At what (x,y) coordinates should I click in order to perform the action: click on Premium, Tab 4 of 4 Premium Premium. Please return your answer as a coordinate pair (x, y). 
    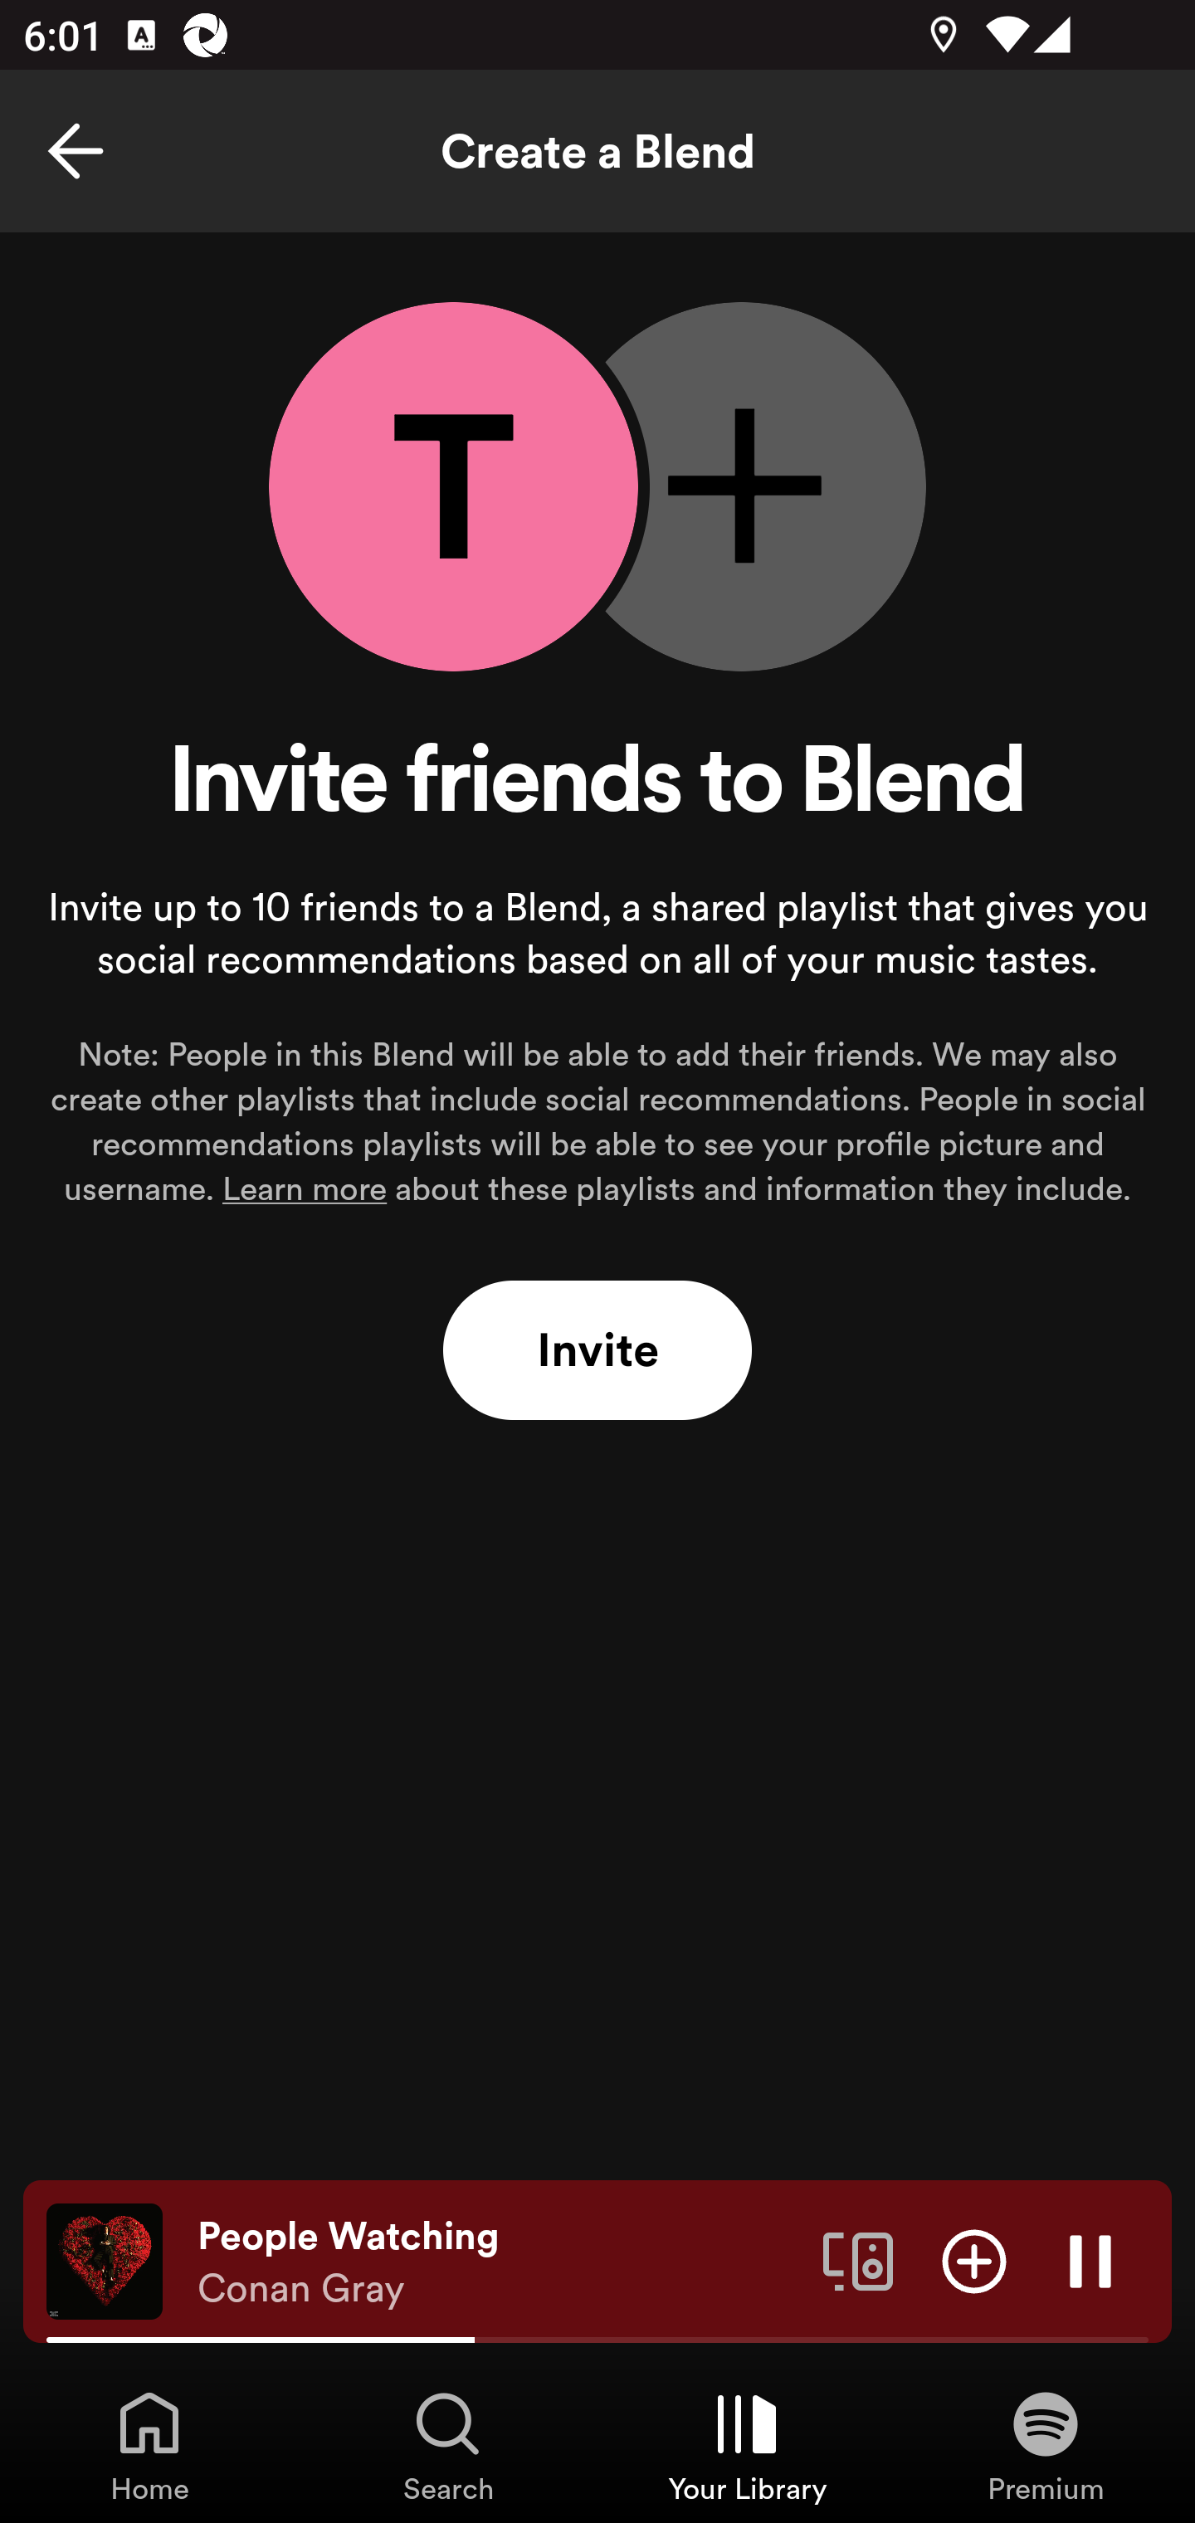
    Looking at the image, I should click on (1046, 2445).